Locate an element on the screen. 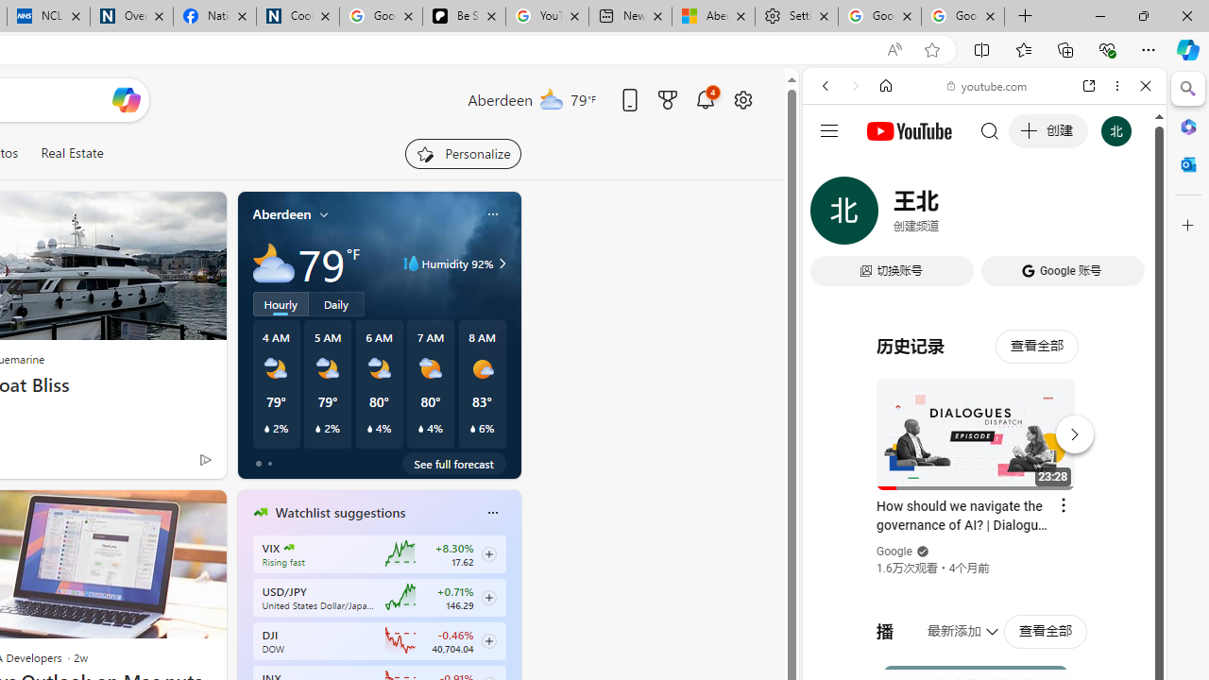 The width and height of the screenshot is (1209, 680). Class: b_serphb is located at coordinates (1124, 217).